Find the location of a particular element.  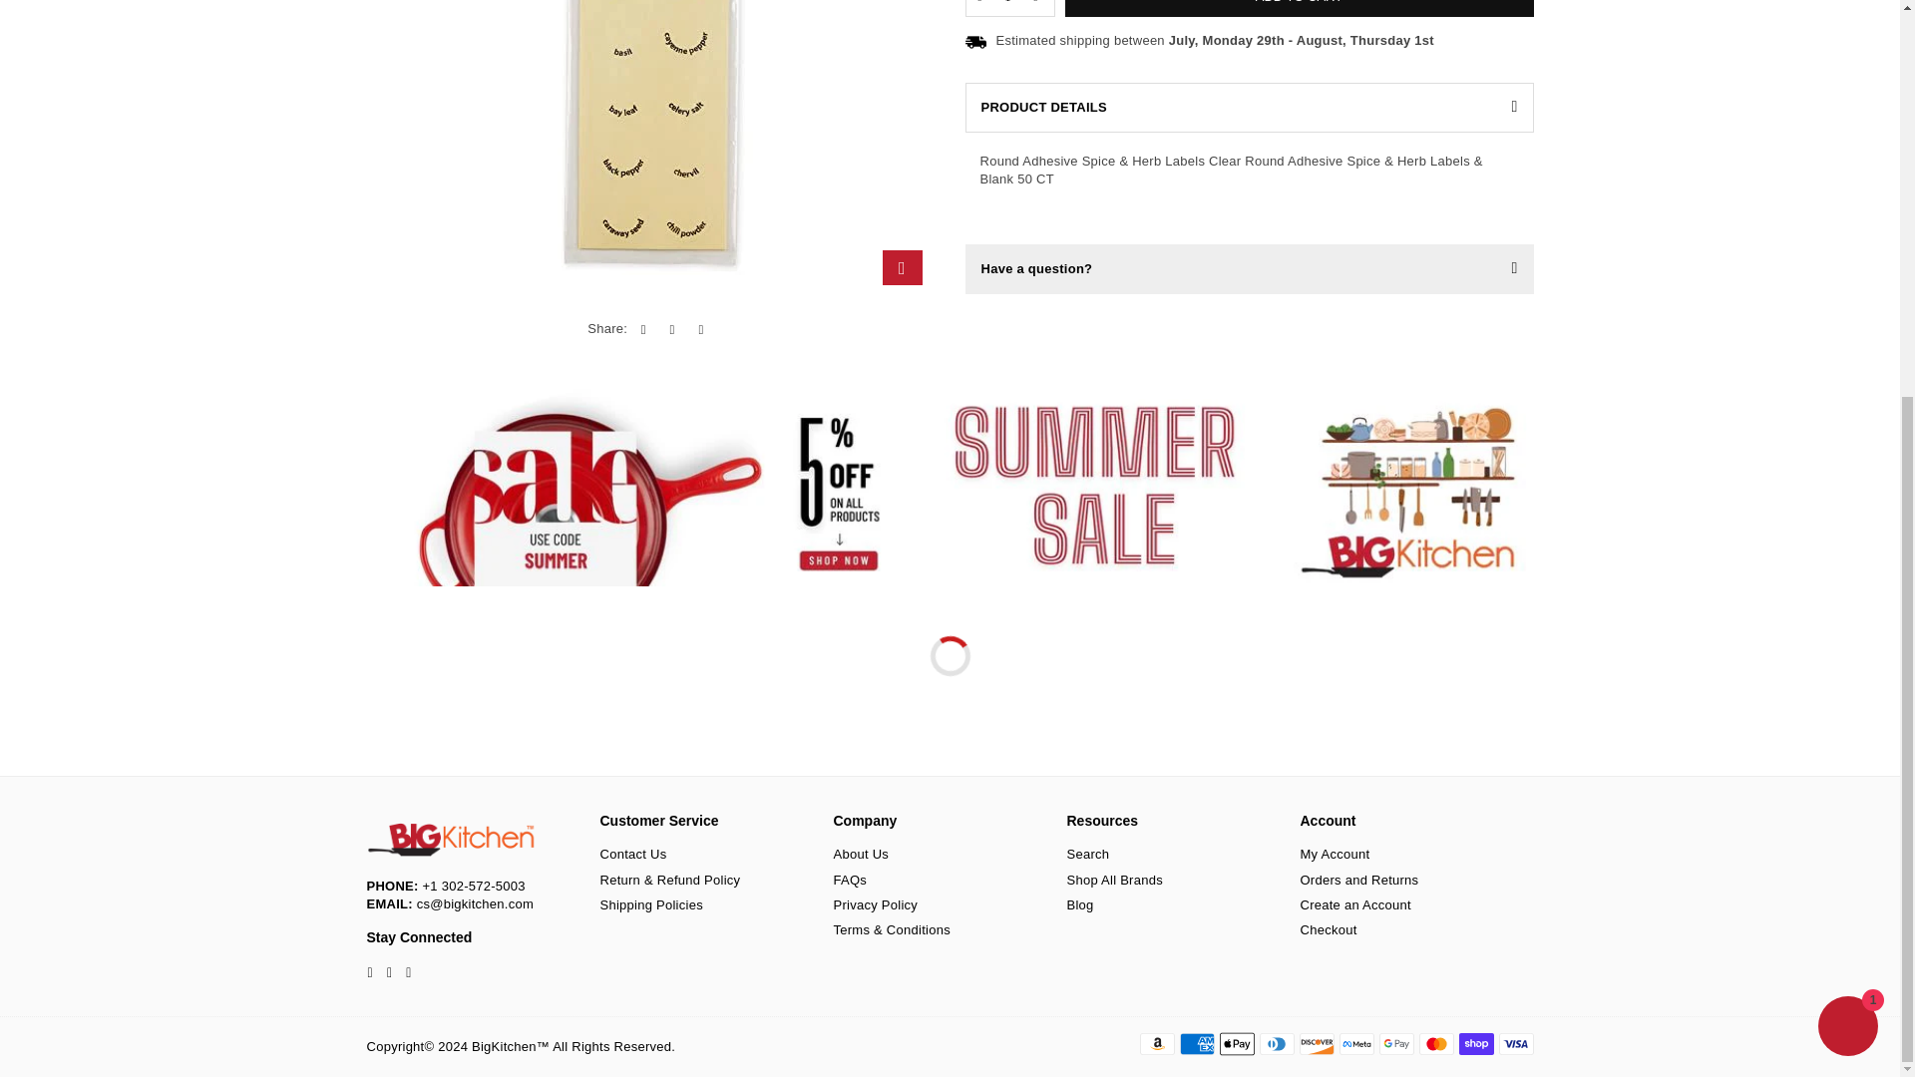

Shop Pay is located at coordinates (1475, 1043).